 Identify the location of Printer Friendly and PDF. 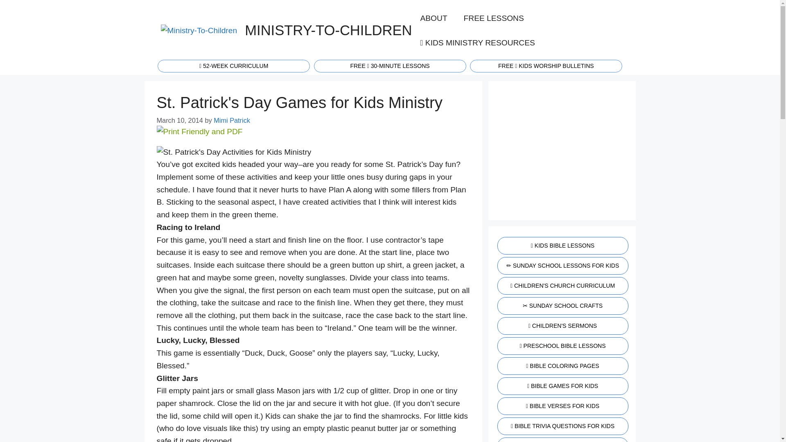
(199, 131).